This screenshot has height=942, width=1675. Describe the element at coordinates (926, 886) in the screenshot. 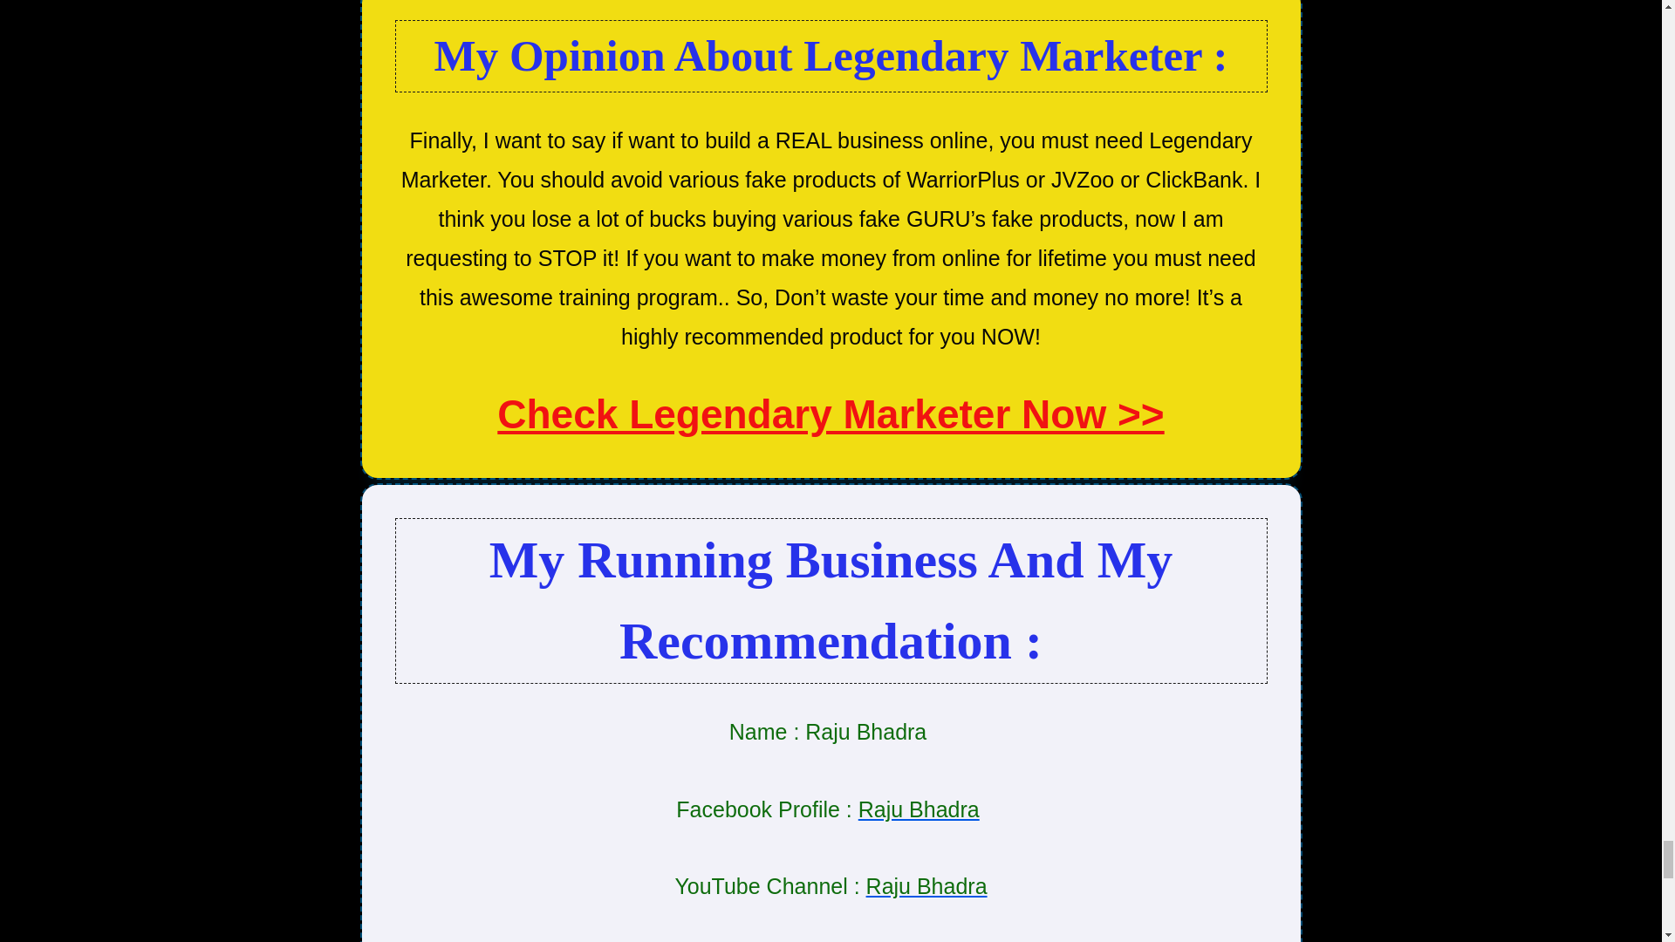

I see `Raju Bhadra` at that location.